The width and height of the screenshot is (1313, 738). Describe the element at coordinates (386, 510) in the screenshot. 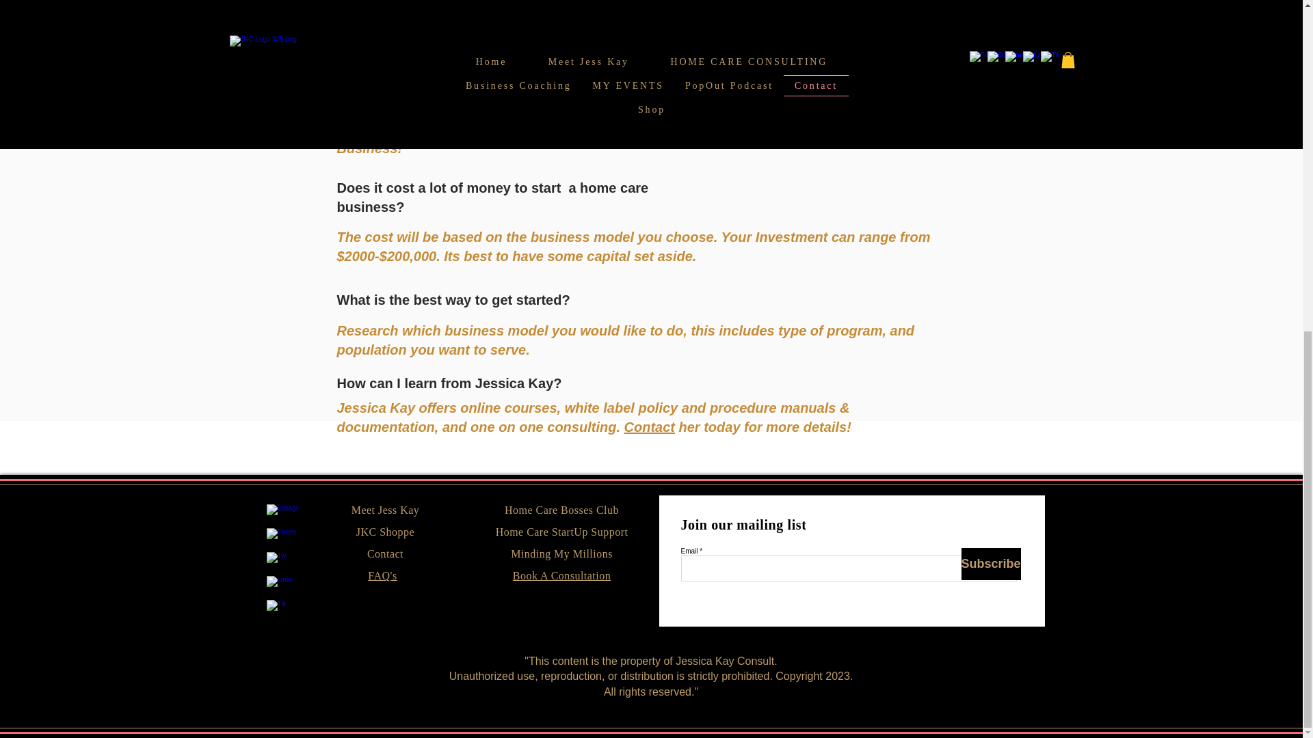

I see `Meet Jess Kay` at that location.